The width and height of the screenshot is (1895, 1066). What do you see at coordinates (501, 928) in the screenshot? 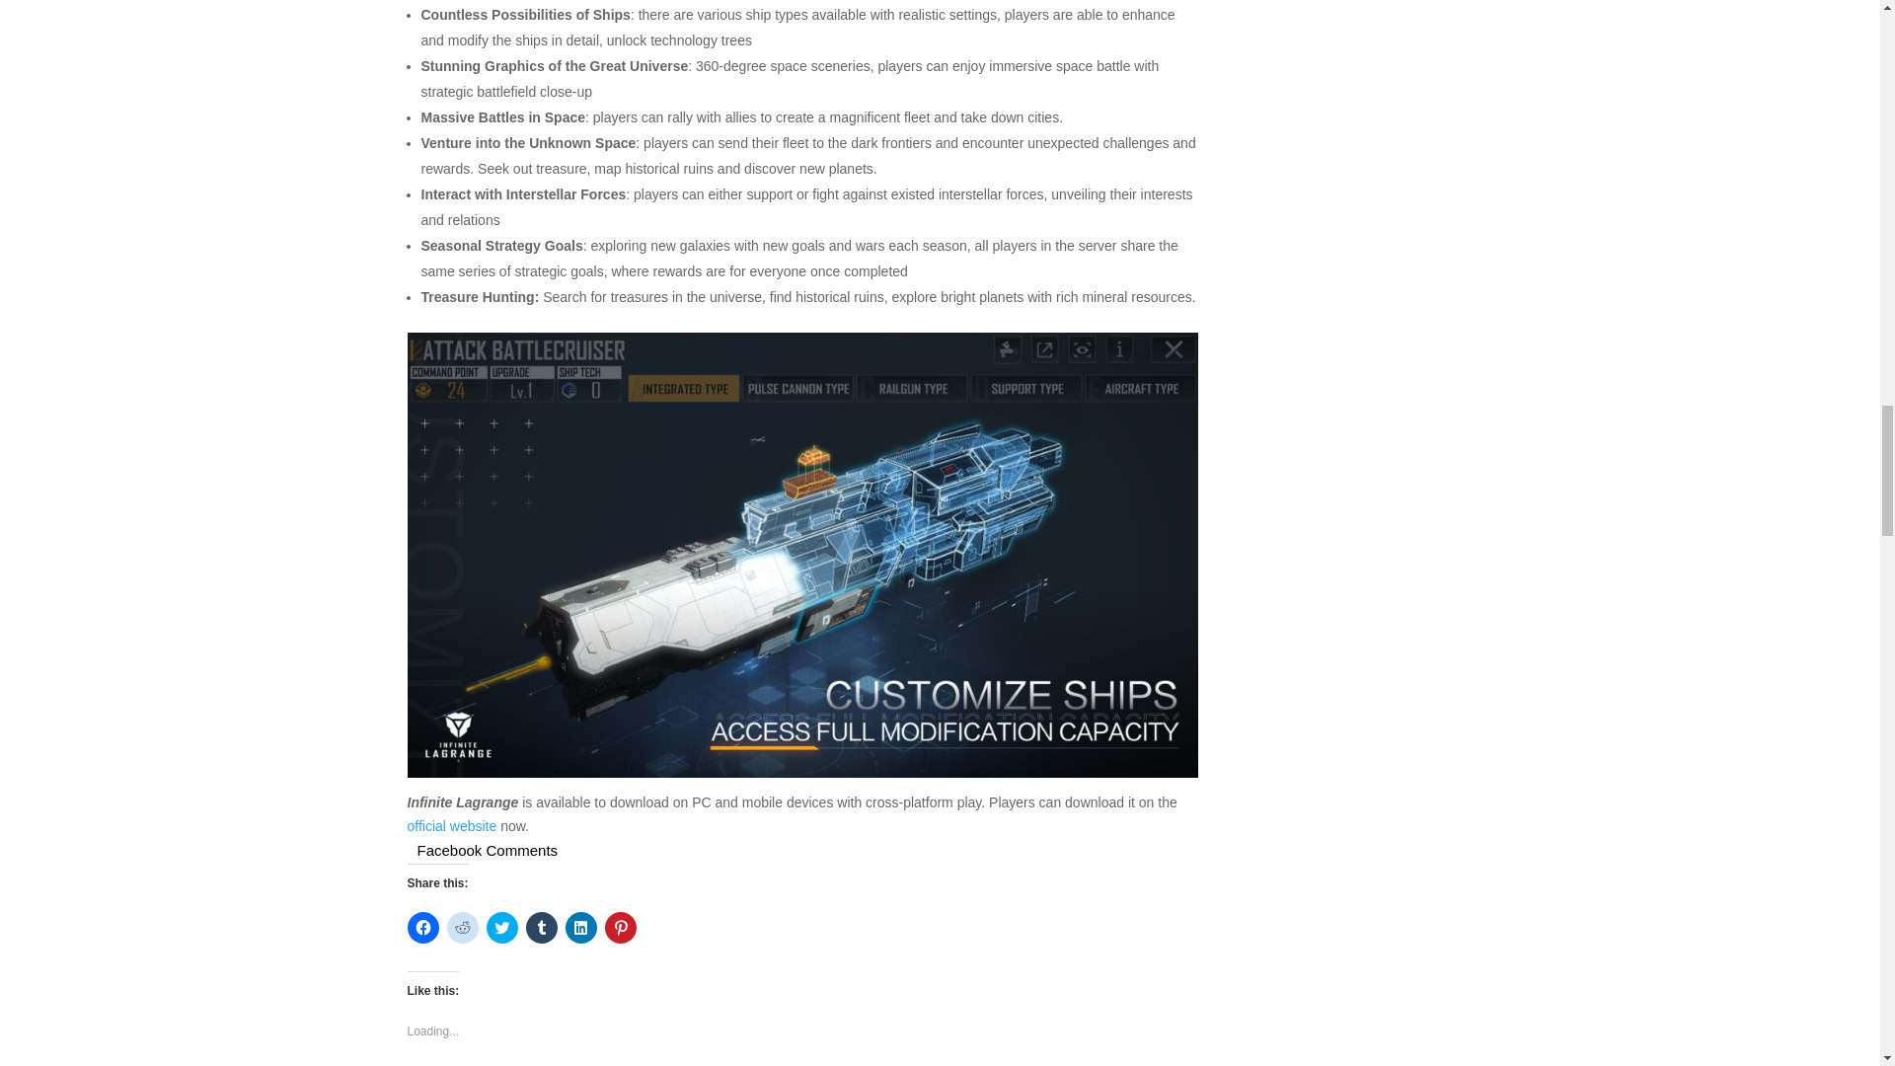
I see `Click to share on Twitter` at bounding box center [501, 928].